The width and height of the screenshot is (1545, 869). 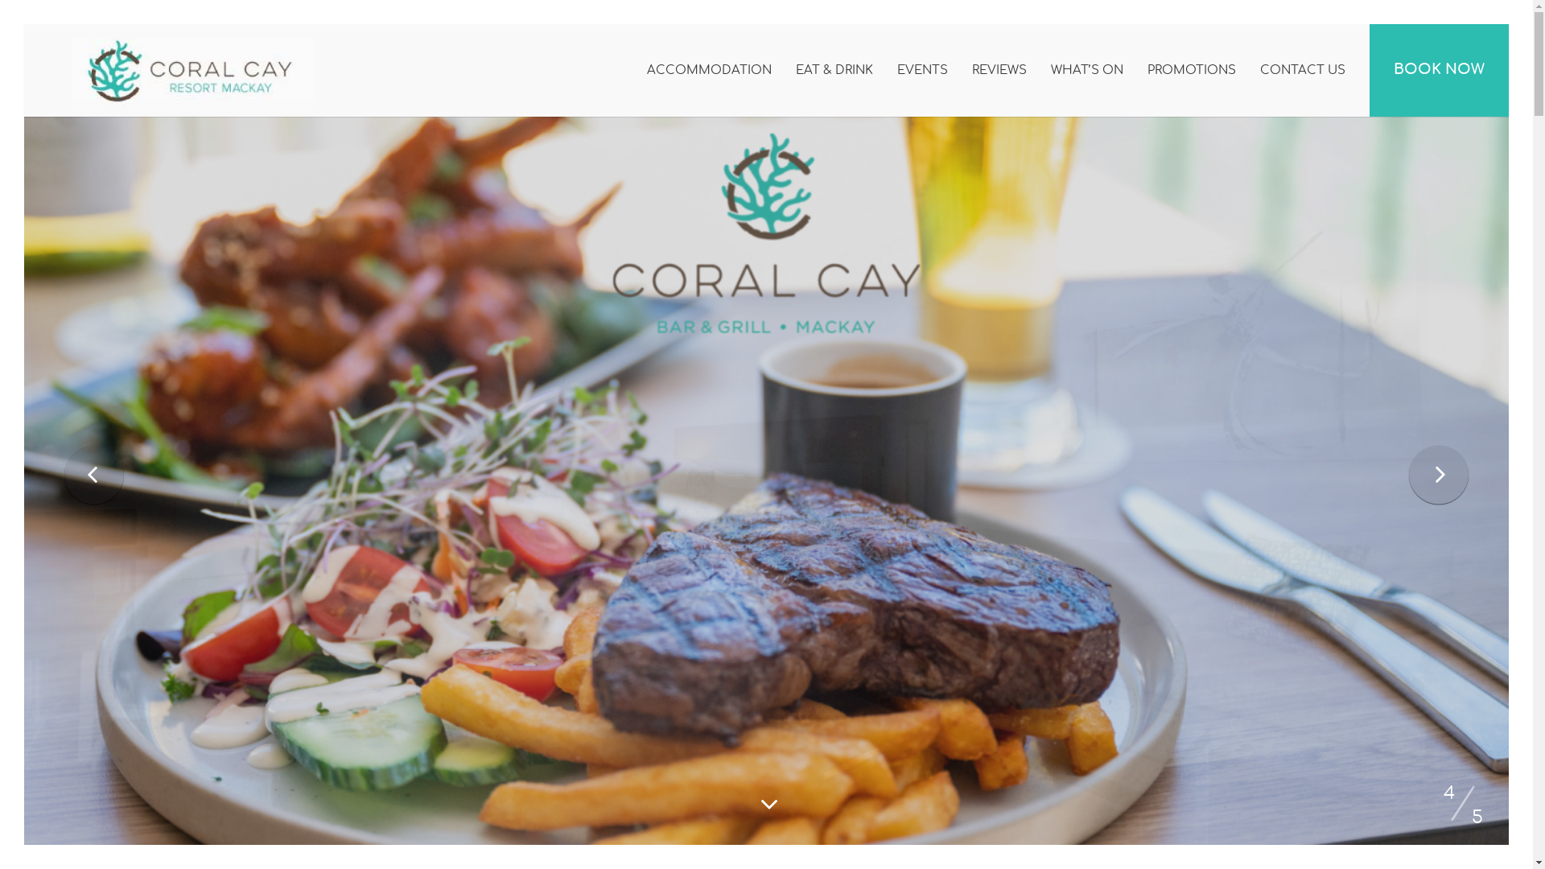 I want to click on ACCOMMODATION, so click(x=710, y=71).